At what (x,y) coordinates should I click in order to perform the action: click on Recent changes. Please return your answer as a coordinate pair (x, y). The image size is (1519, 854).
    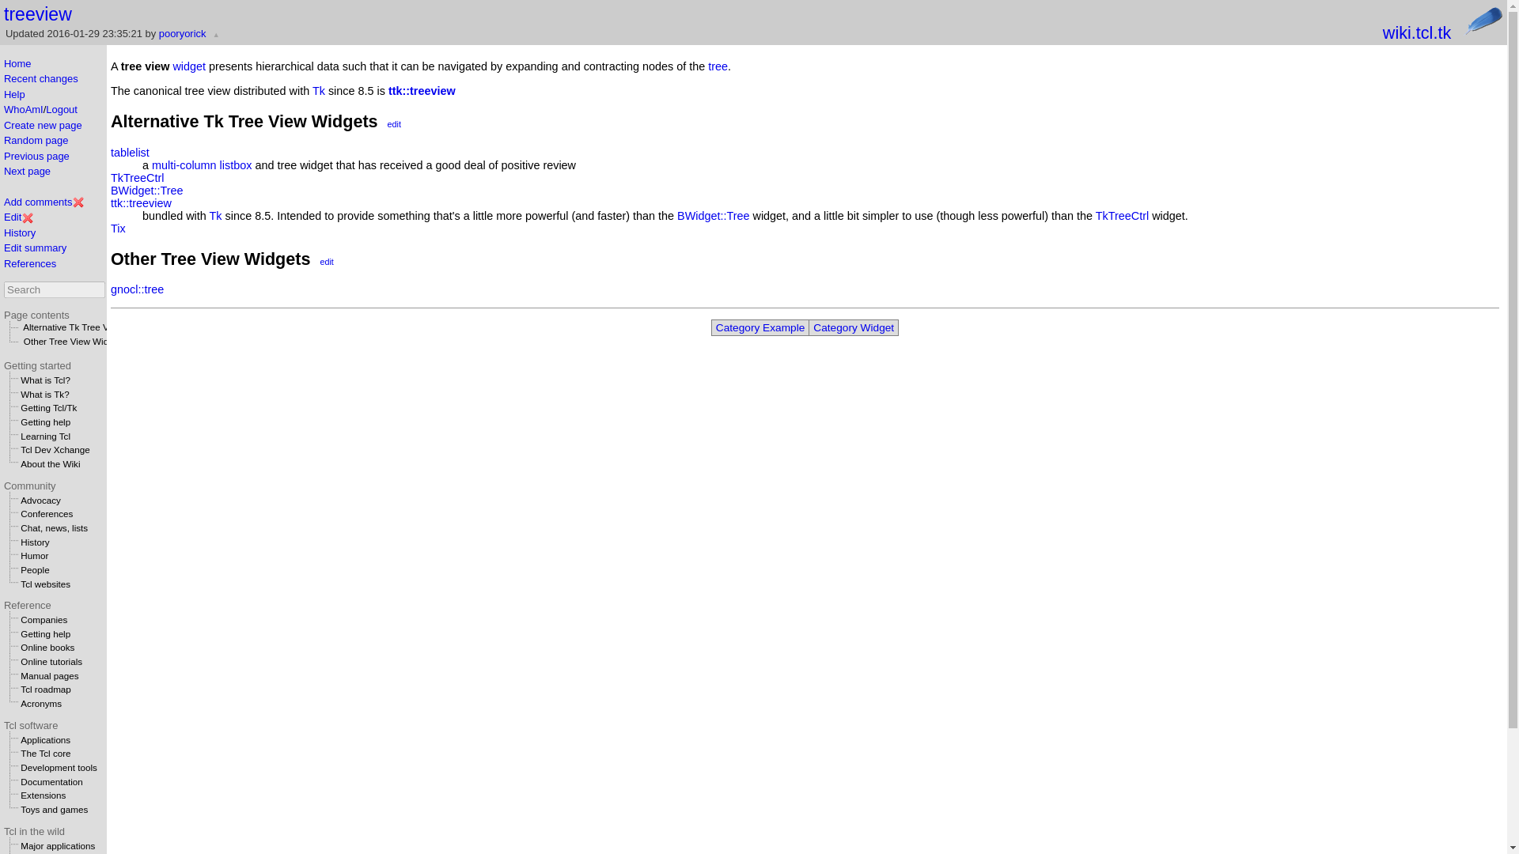
    Looking at the image, I should click on (41, 77).